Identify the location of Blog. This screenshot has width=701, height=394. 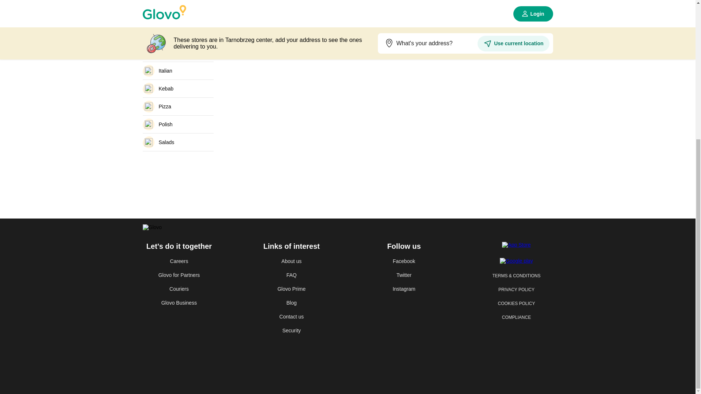
(291, 303).